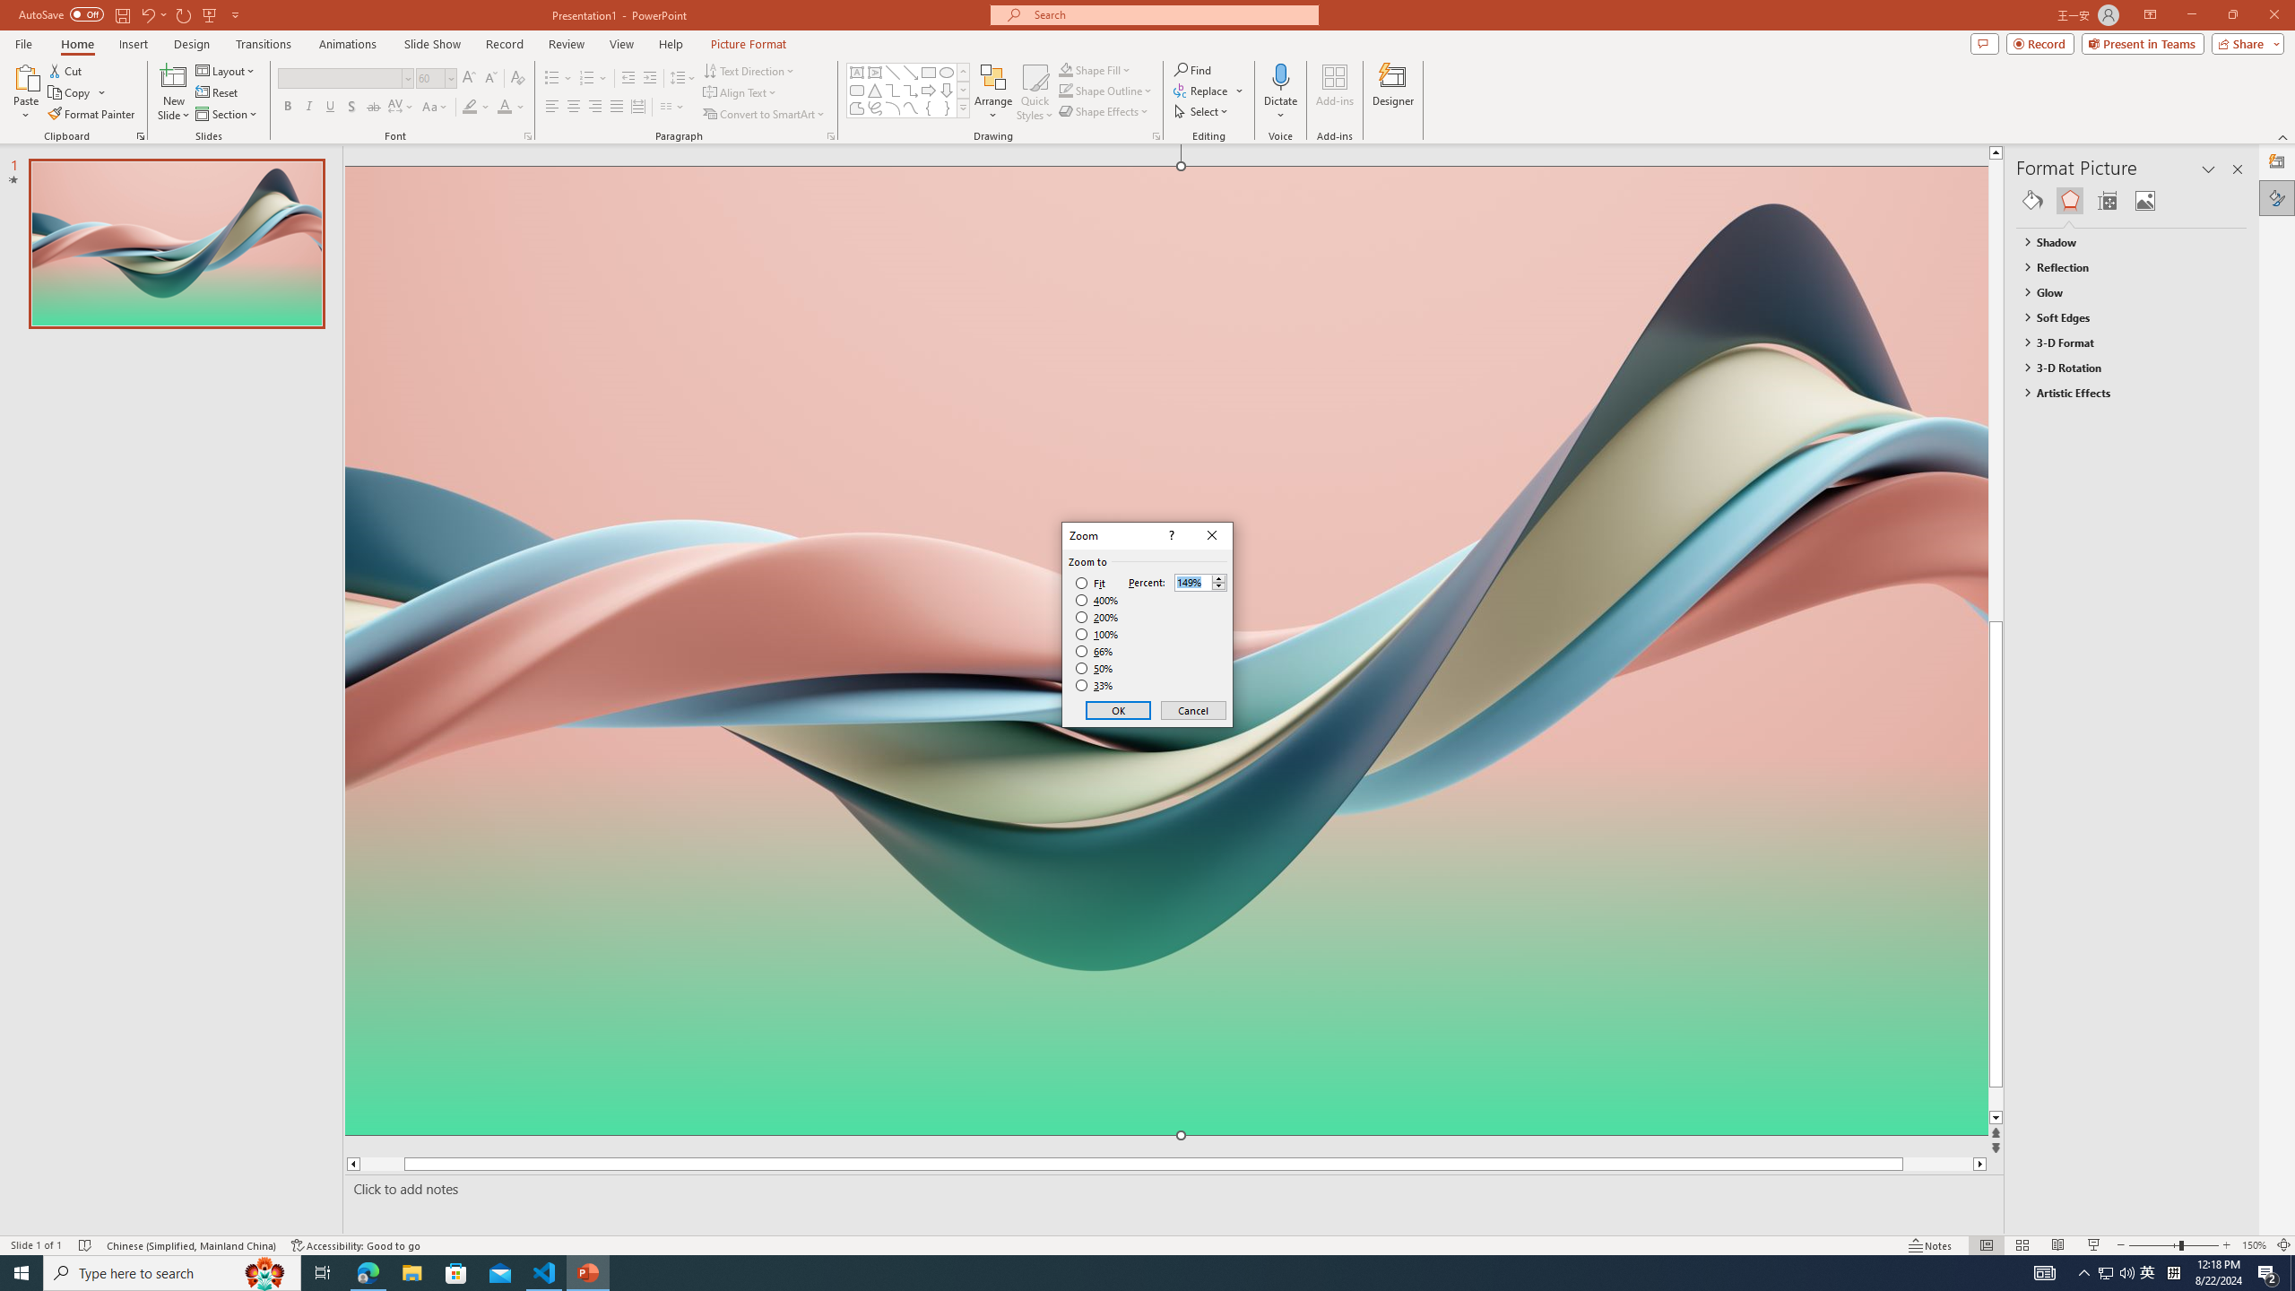  What do you see at coordinates (1170, 536) in the screenshot?
I see `Context help` at bounding box center [1170, 536].